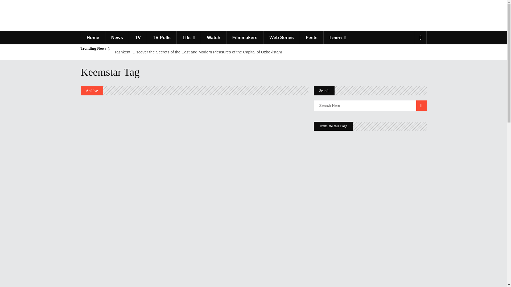  What do you see at coordinates (311, 38) in the screenshot?
I see `Fests` at bounding box center [311, 38].